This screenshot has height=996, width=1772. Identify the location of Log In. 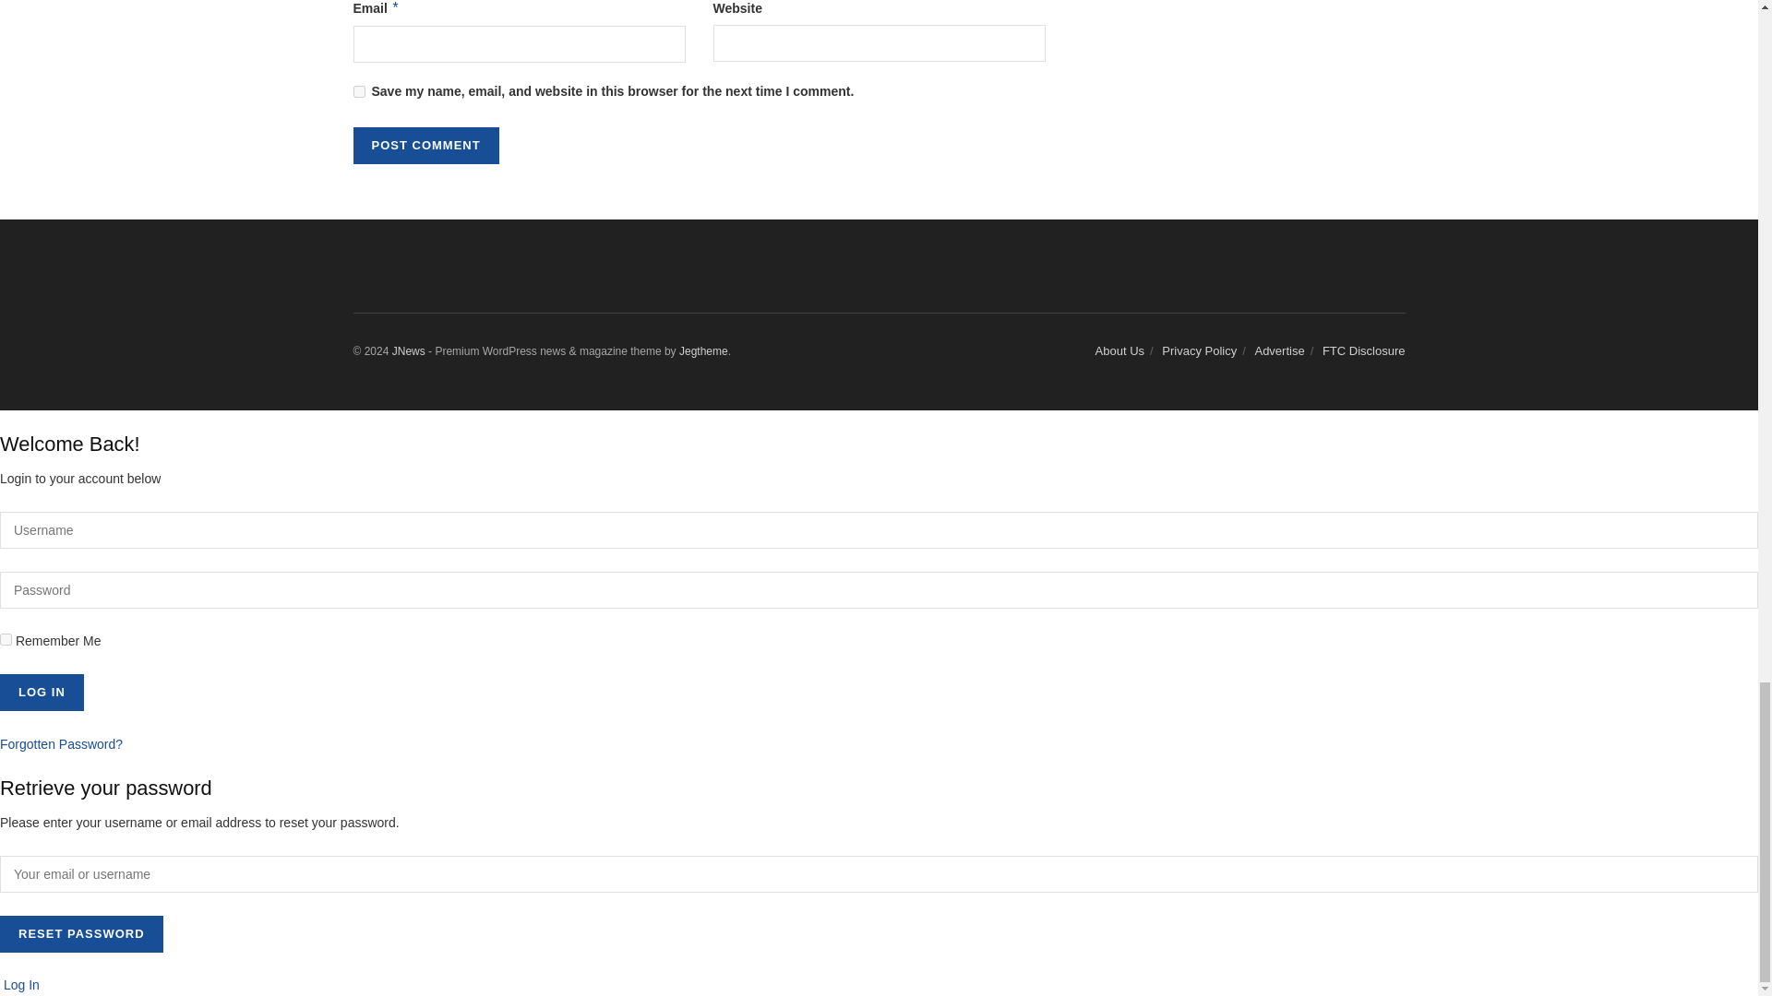
(42, 693).